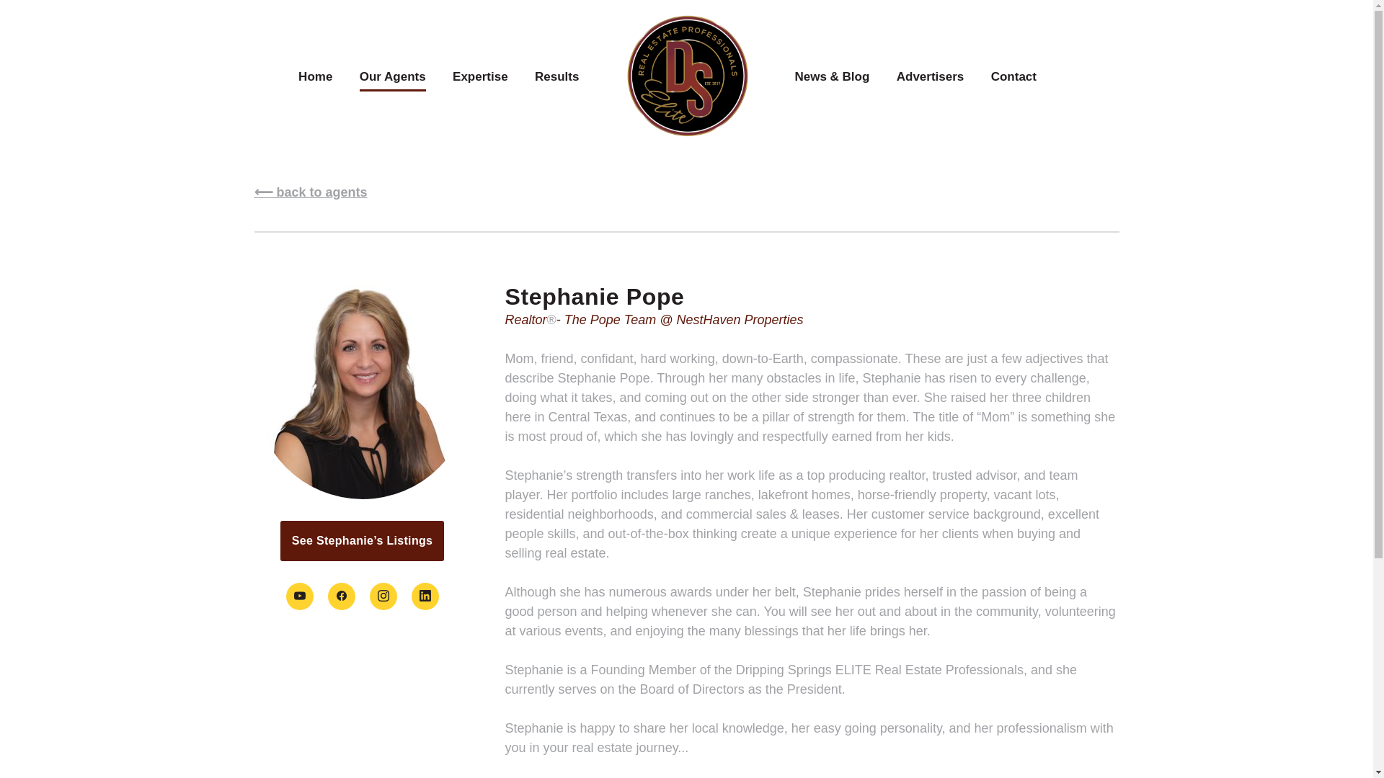  I want to click on Home, so click(315, 76).